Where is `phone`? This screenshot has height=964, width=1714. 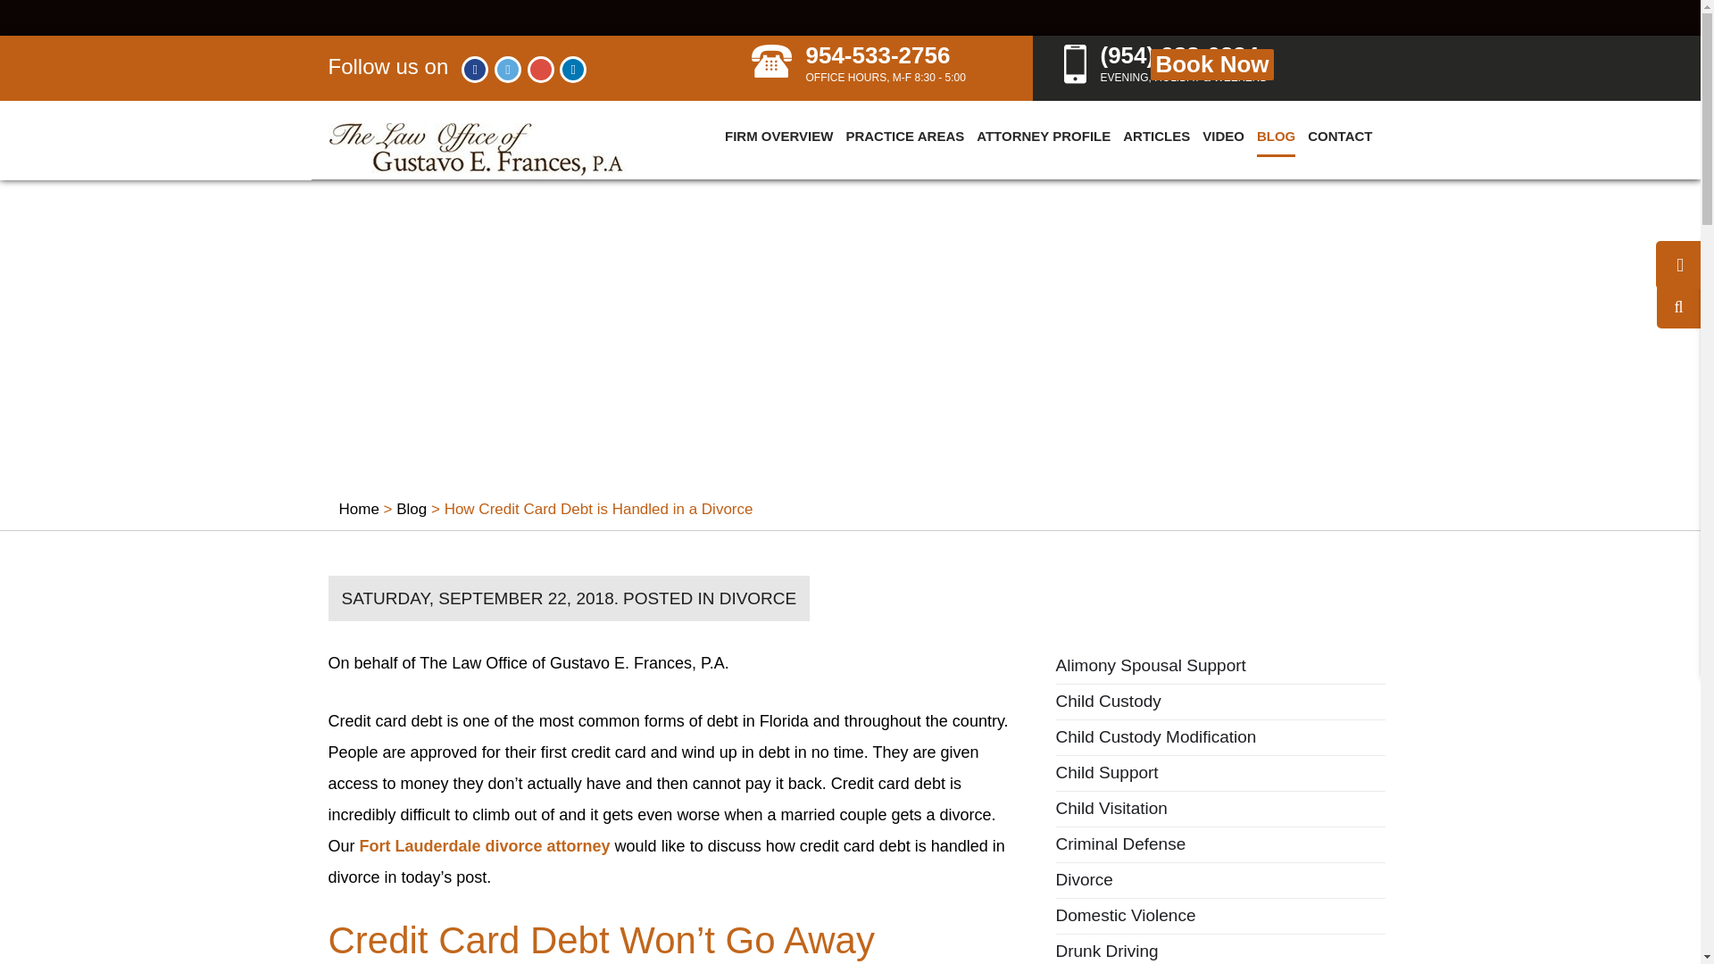 phone is located at coordinates (771, 61).